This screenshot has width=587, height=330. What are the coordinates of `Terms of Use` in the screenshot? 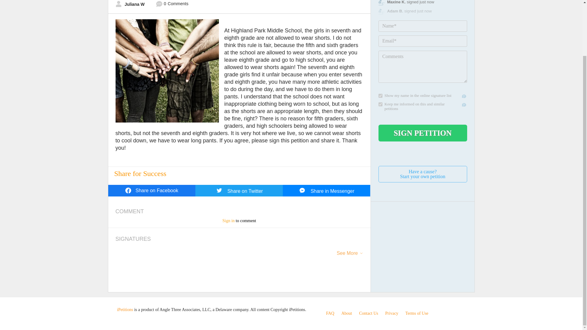 It's located at (368, 313).